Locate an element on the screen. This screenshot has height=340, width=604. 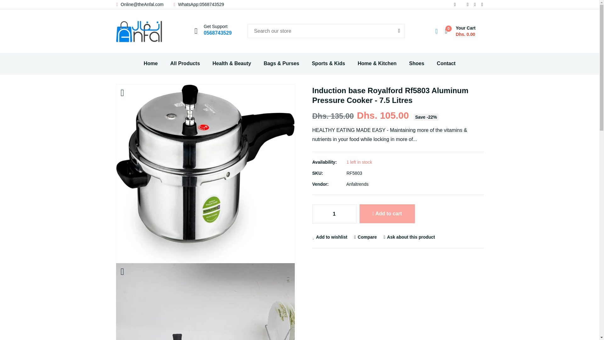
1 is located at coordinates (334, 214).